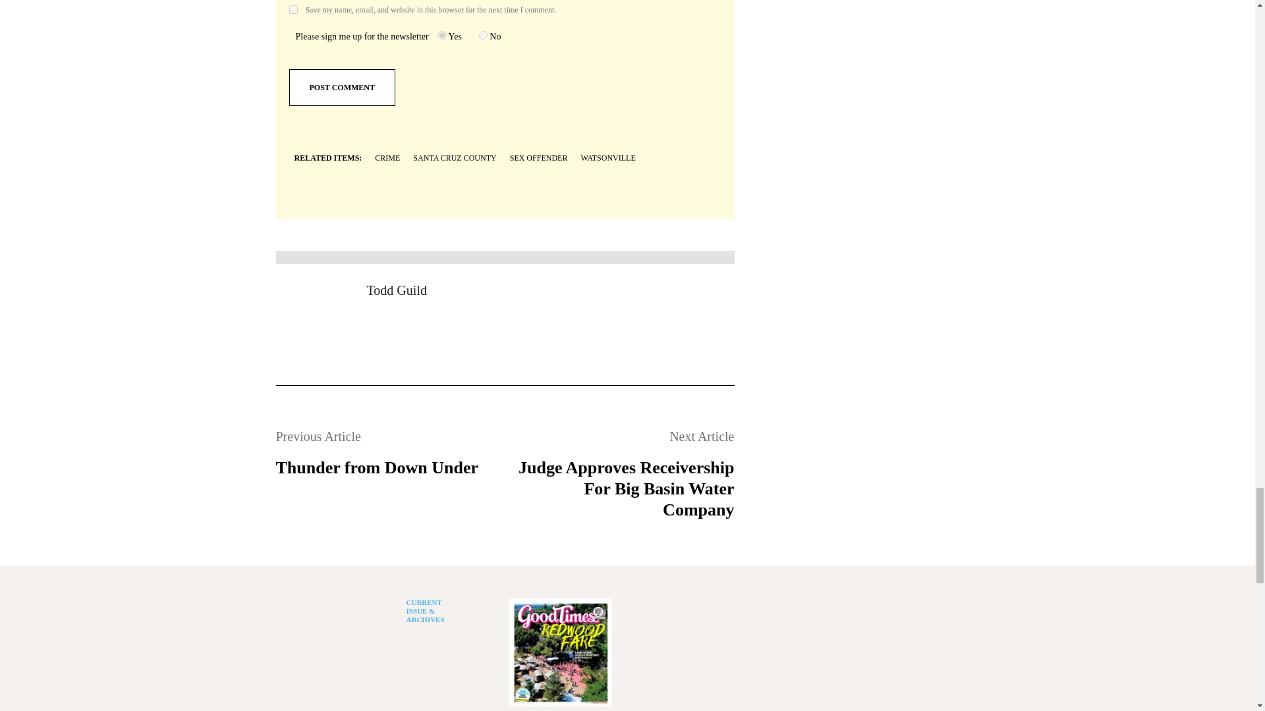 This screenshot has width=1265, height=711. What do you see at coordinates (483, 36) in the screenshot?
I see `No` at bounding box center [483, 36].